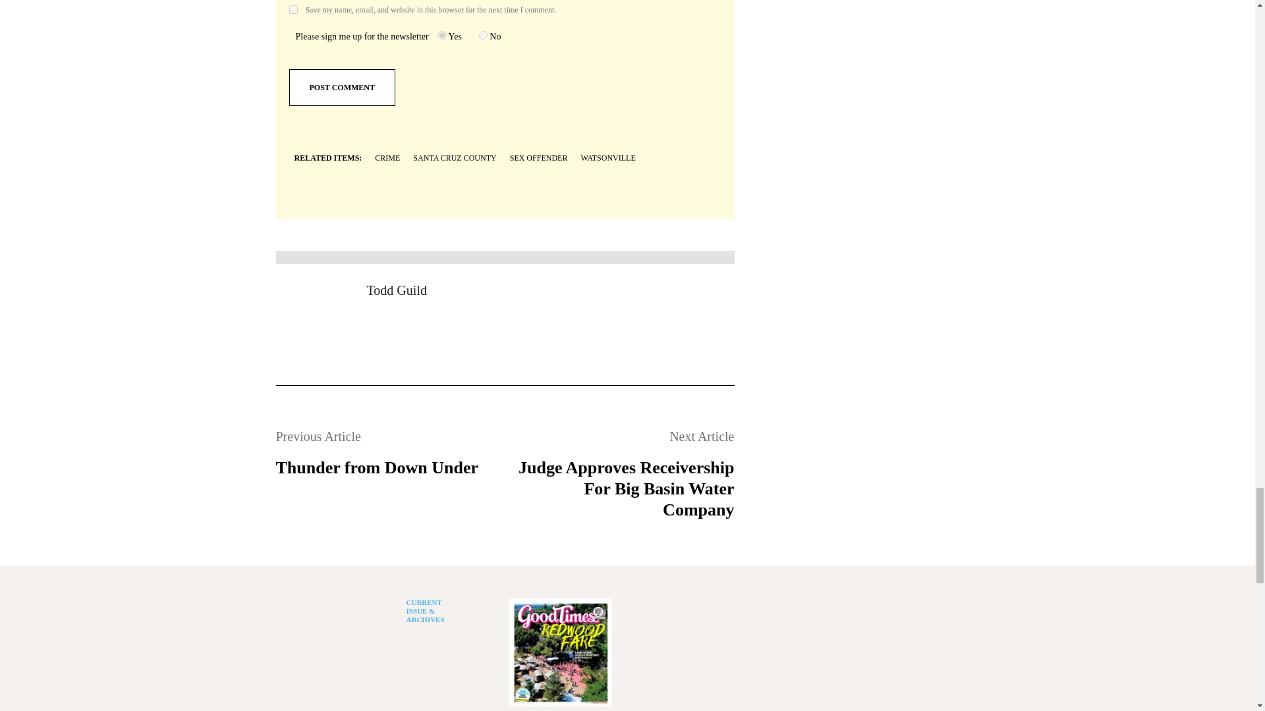 This screenshot has width=1265, height=711. What do you see at coordinates (483, 36) in the screenshot?
I see `No` at bounding box center [483, 36].